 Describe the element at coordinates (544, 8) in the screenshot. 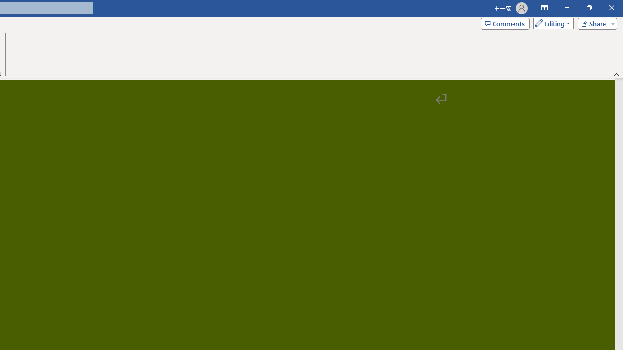

I see `Ribbon Display Options` at that location.